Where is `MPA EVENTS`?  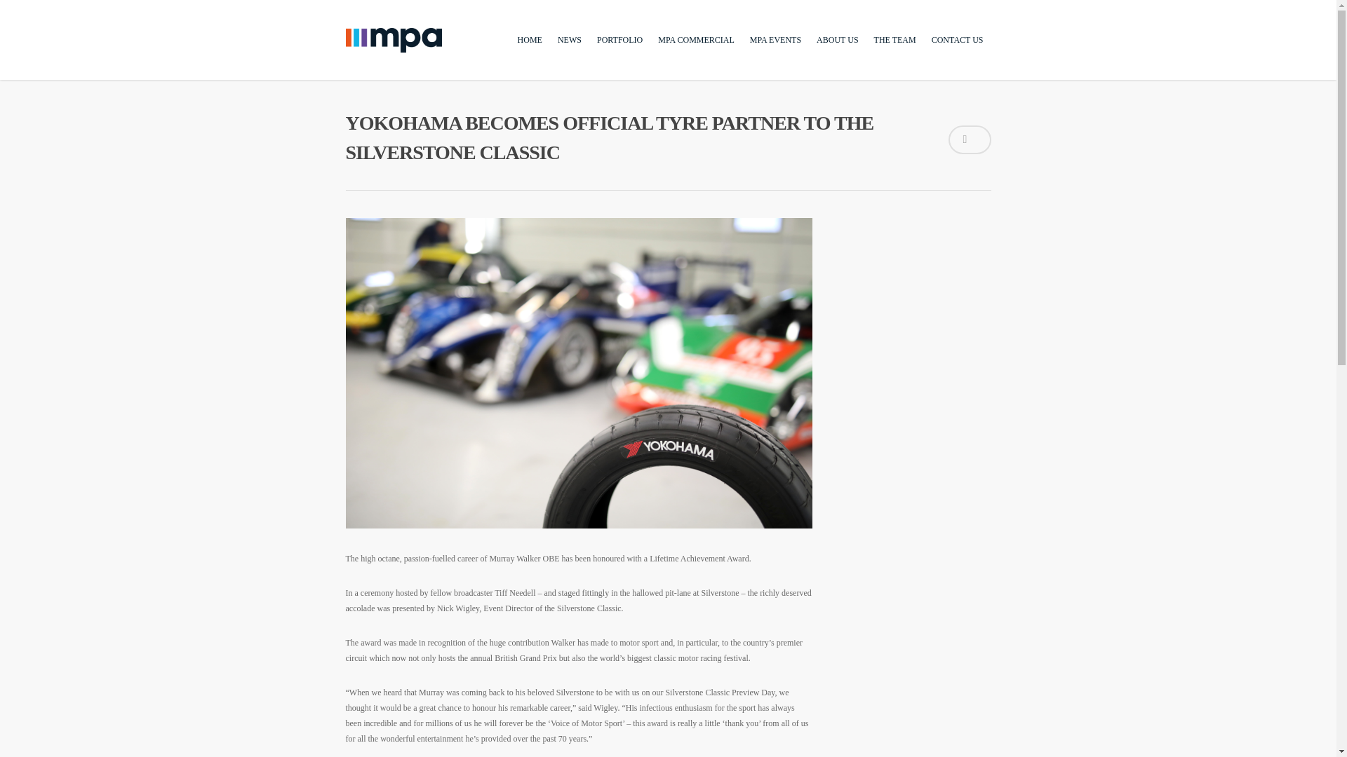
MPA EVENTS is located at coordinates (776, 53).